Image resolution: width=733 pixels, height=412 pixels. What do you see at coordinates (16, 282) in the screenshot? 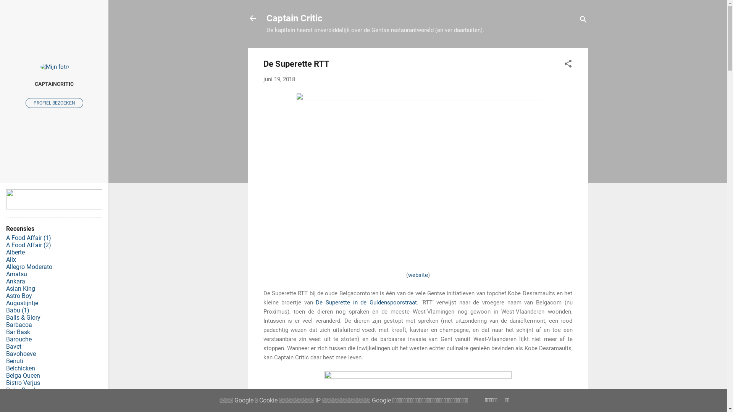
I see `Ankara` at bounding box center [16, 282].